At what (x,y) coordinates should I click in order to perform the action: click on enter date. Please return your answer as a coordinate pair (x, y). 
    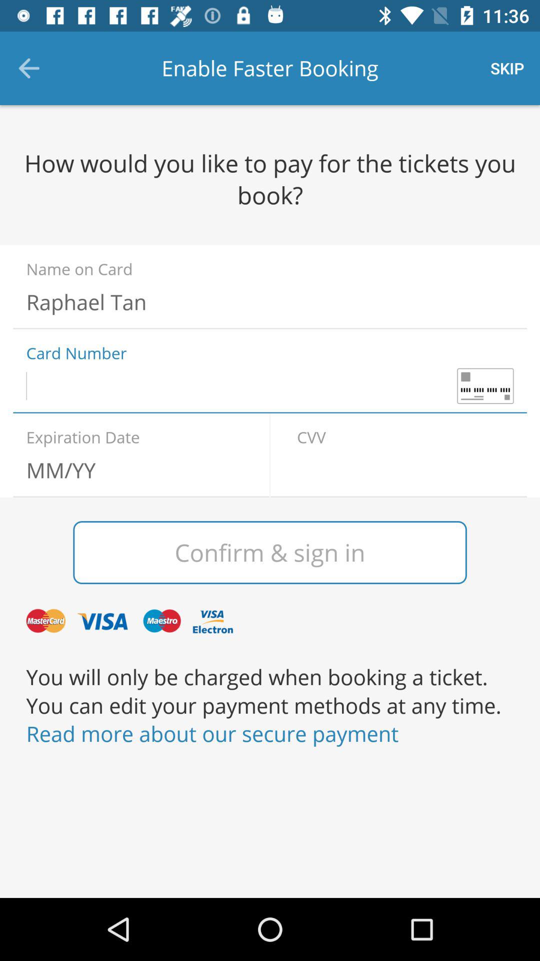
    Looking at the image, I should click on (134, 470).